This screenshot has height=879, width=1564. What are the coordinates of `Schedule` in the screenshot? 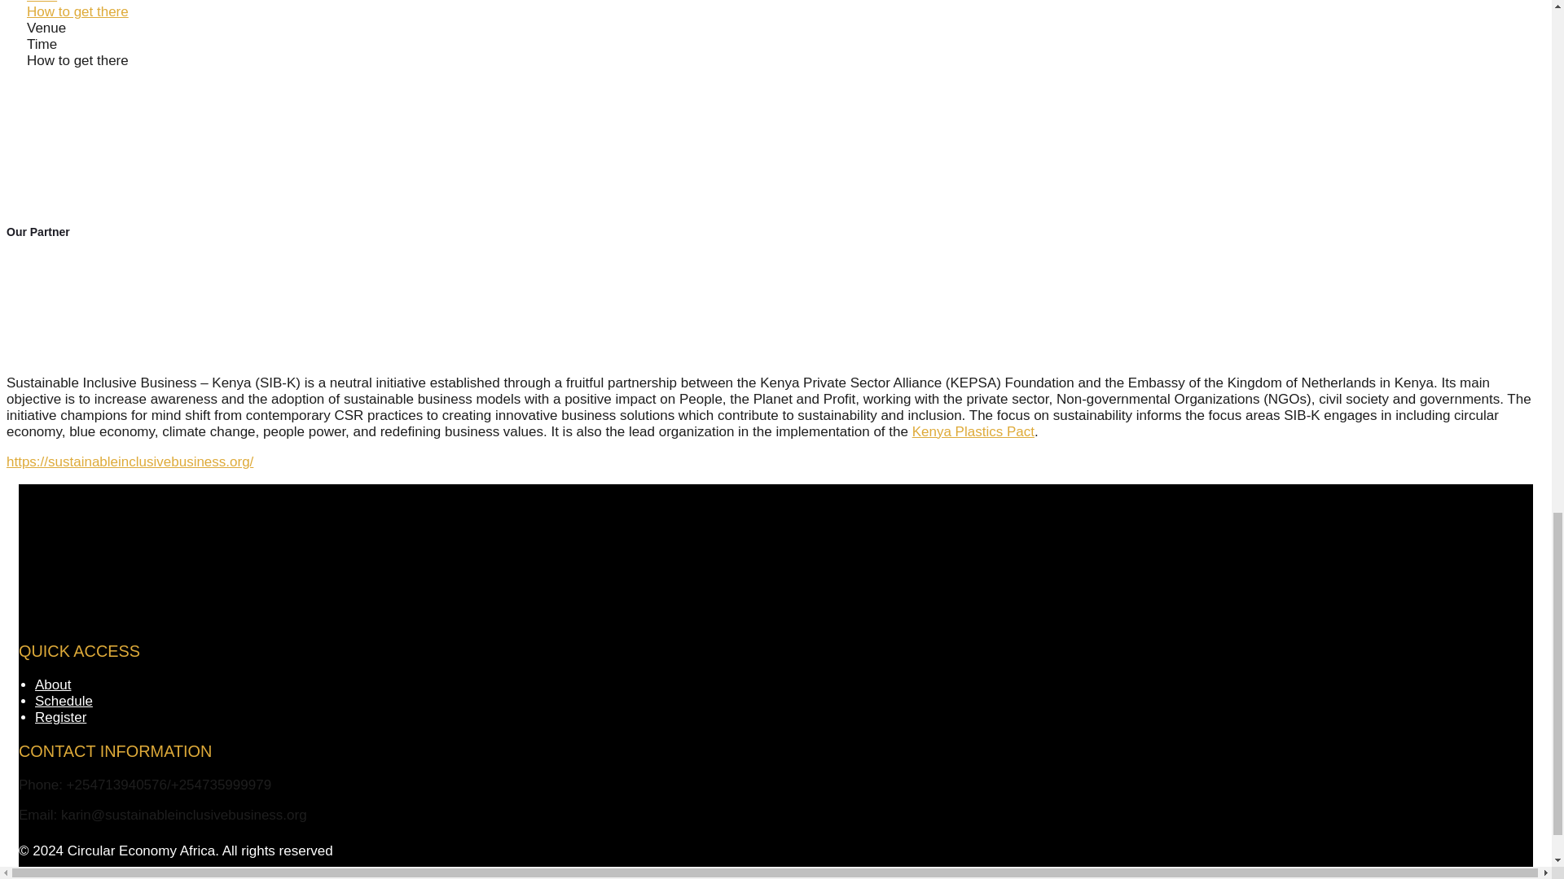 It's located at (64, 701).